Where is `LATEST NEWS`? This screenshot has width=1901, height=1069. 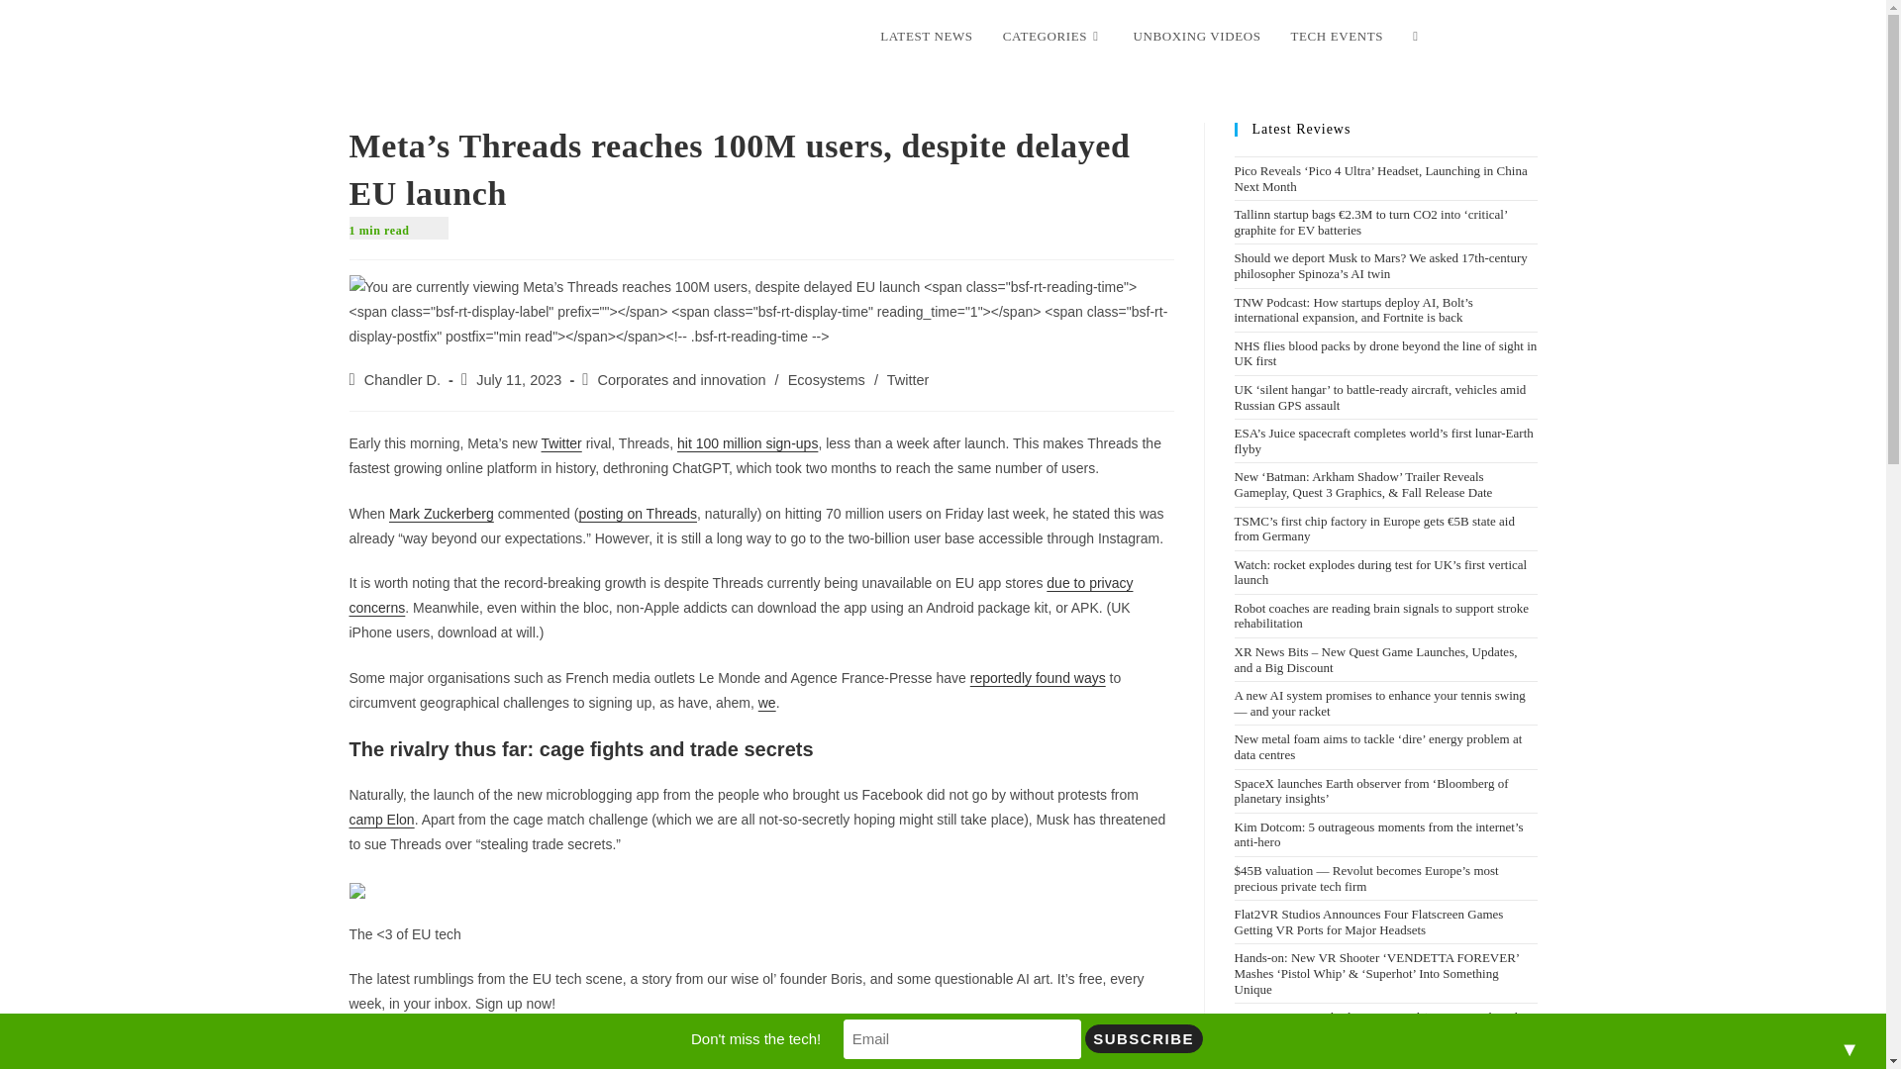 LATEST NEWS is located at coordinates (925, 37).